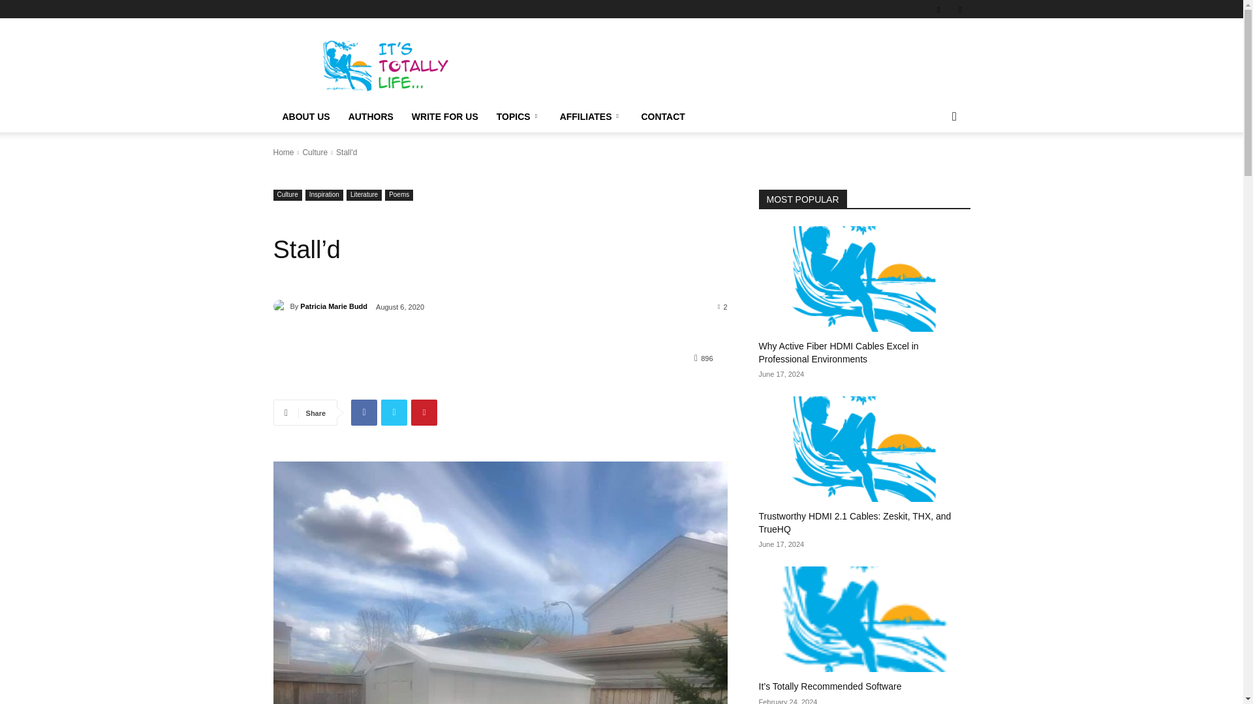 The width and height of the screenshot is (1253, 704). What do you see at coordinates (959, 9) in the screenshot?
I see `Twitter` at bounding box center [959, 9].